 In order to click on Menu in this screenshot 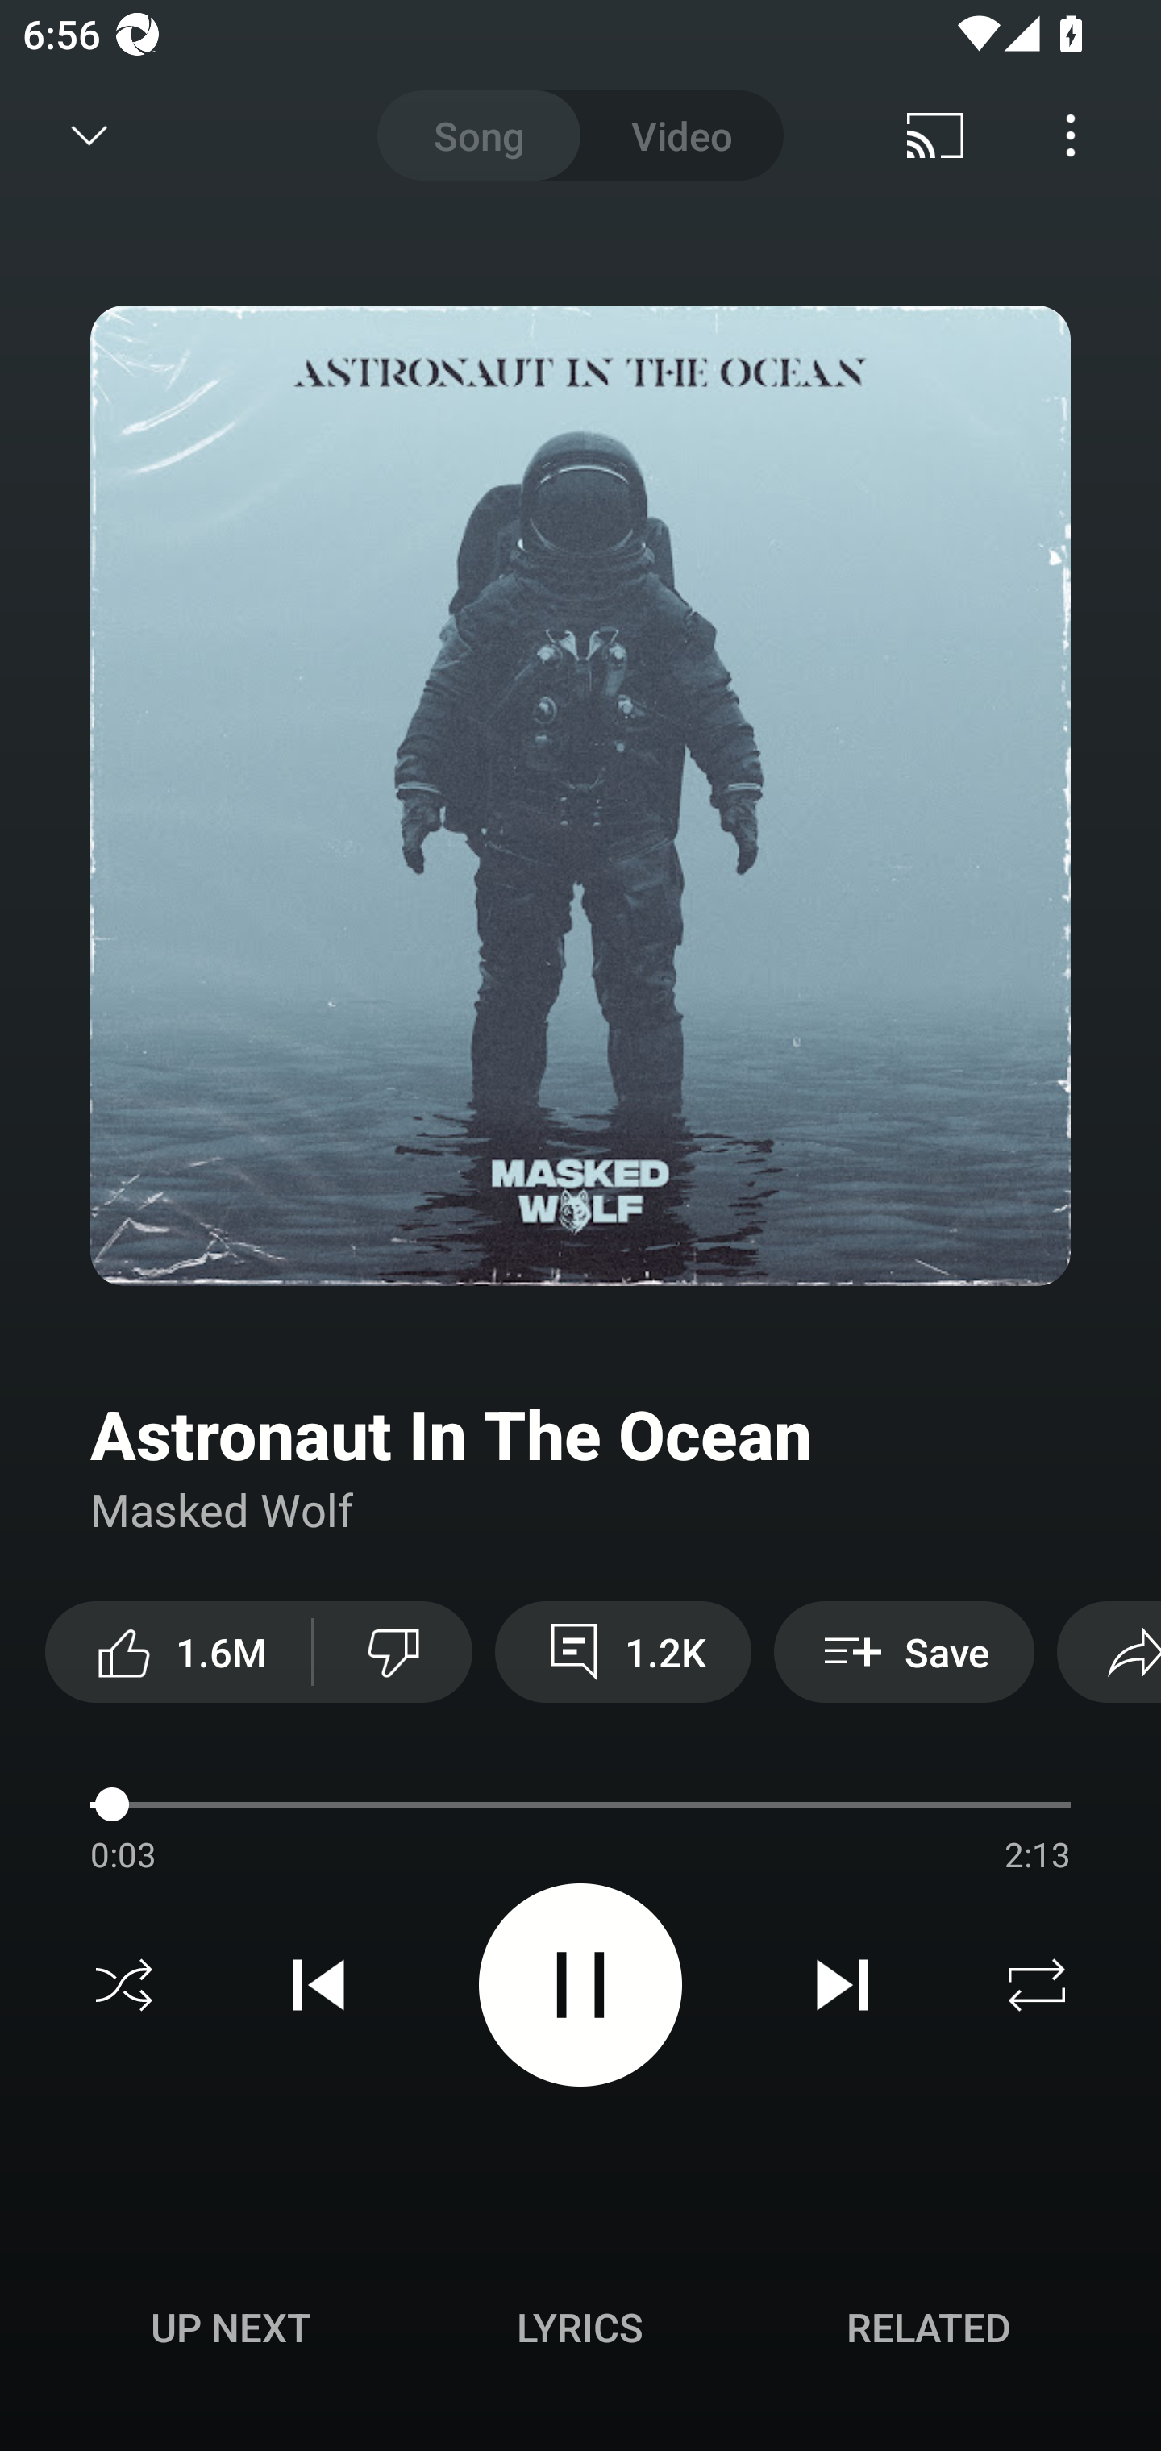, I will do `click(1071, 135)`.